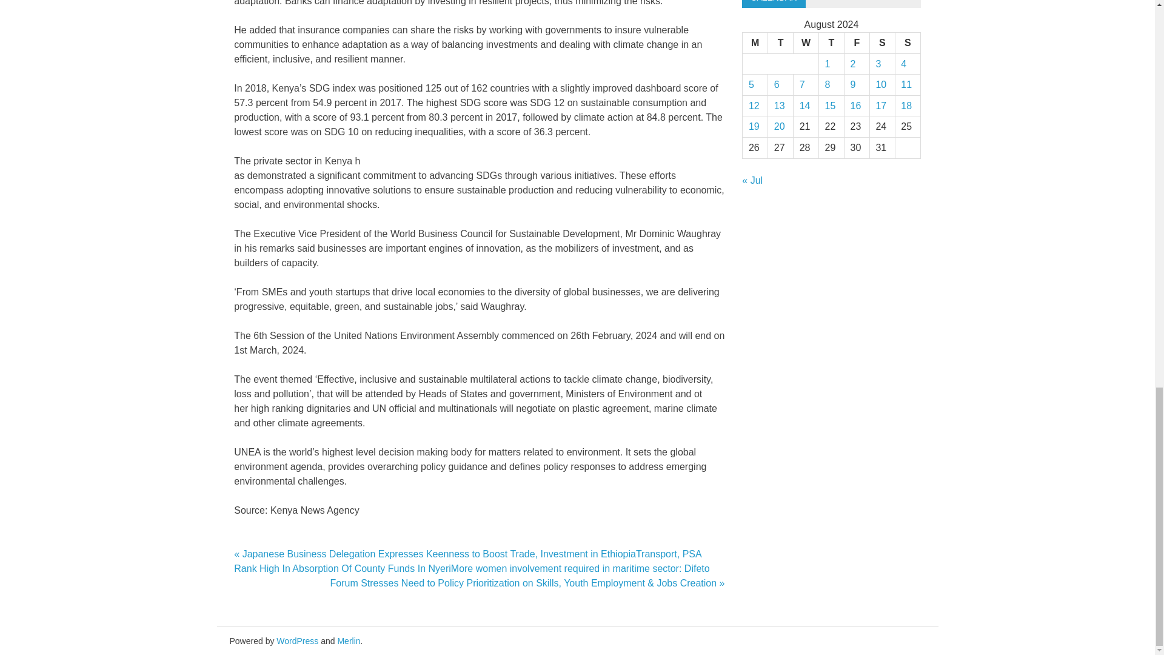  Describe the element at coordinates (781, 43) in the screenshot. I see `Tuesday` at that location.